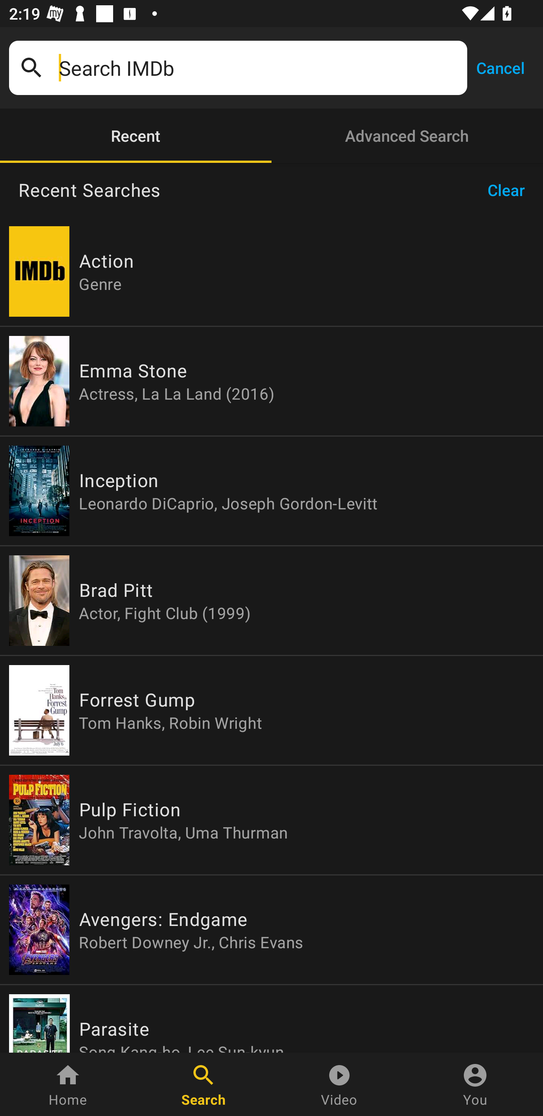 This screenshot has width=543, height=1116. Describe the element at coordinates (271, 491) in the screenshot. I see `Inception Leonardo DiCaprio, Joseph Gordon-Levitt` at that location.